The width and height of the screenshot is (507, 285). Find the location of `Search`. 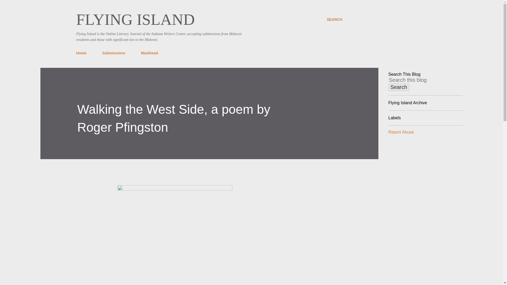

Search is located at coordinates (399, 87).